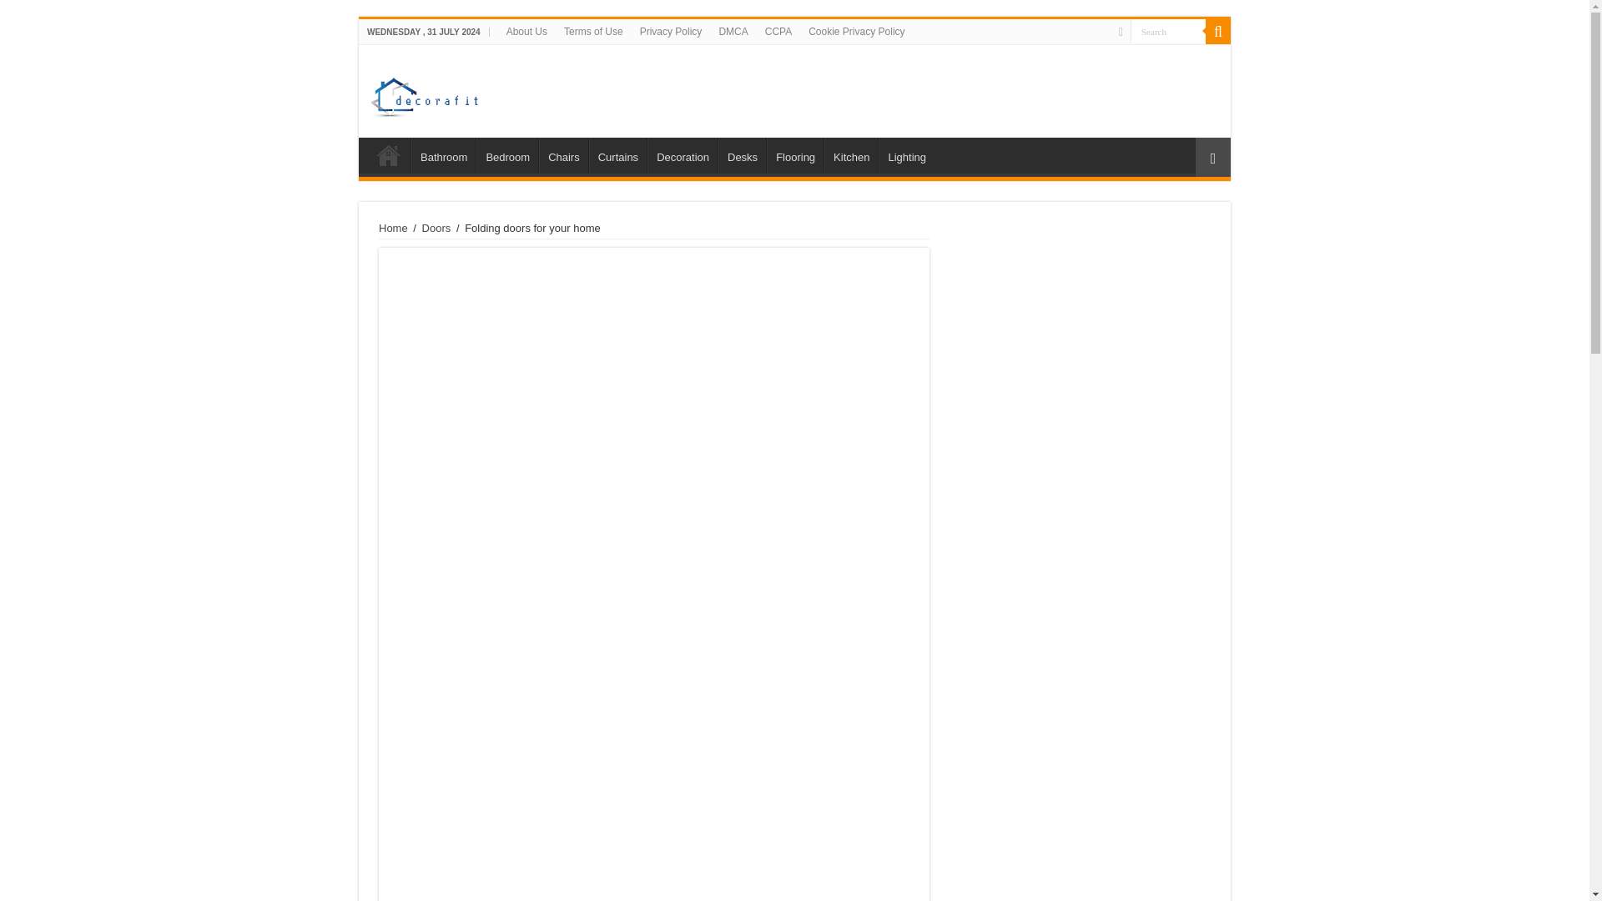 This screenshot has width=1602, height=901. I want to click on Chairs, so click(562, 155).